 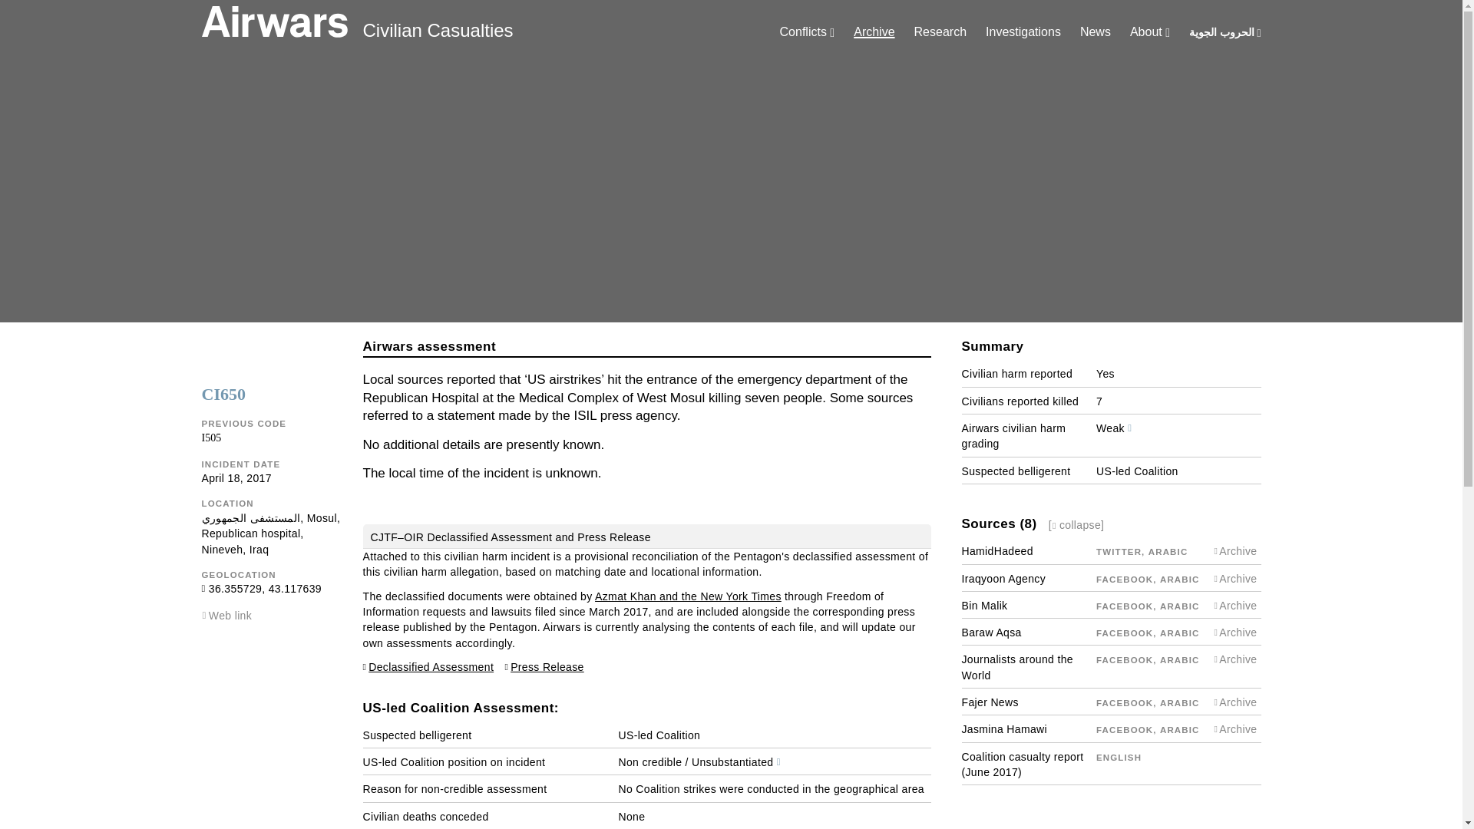 I want to click on Archive, so click(x=874, y=31).